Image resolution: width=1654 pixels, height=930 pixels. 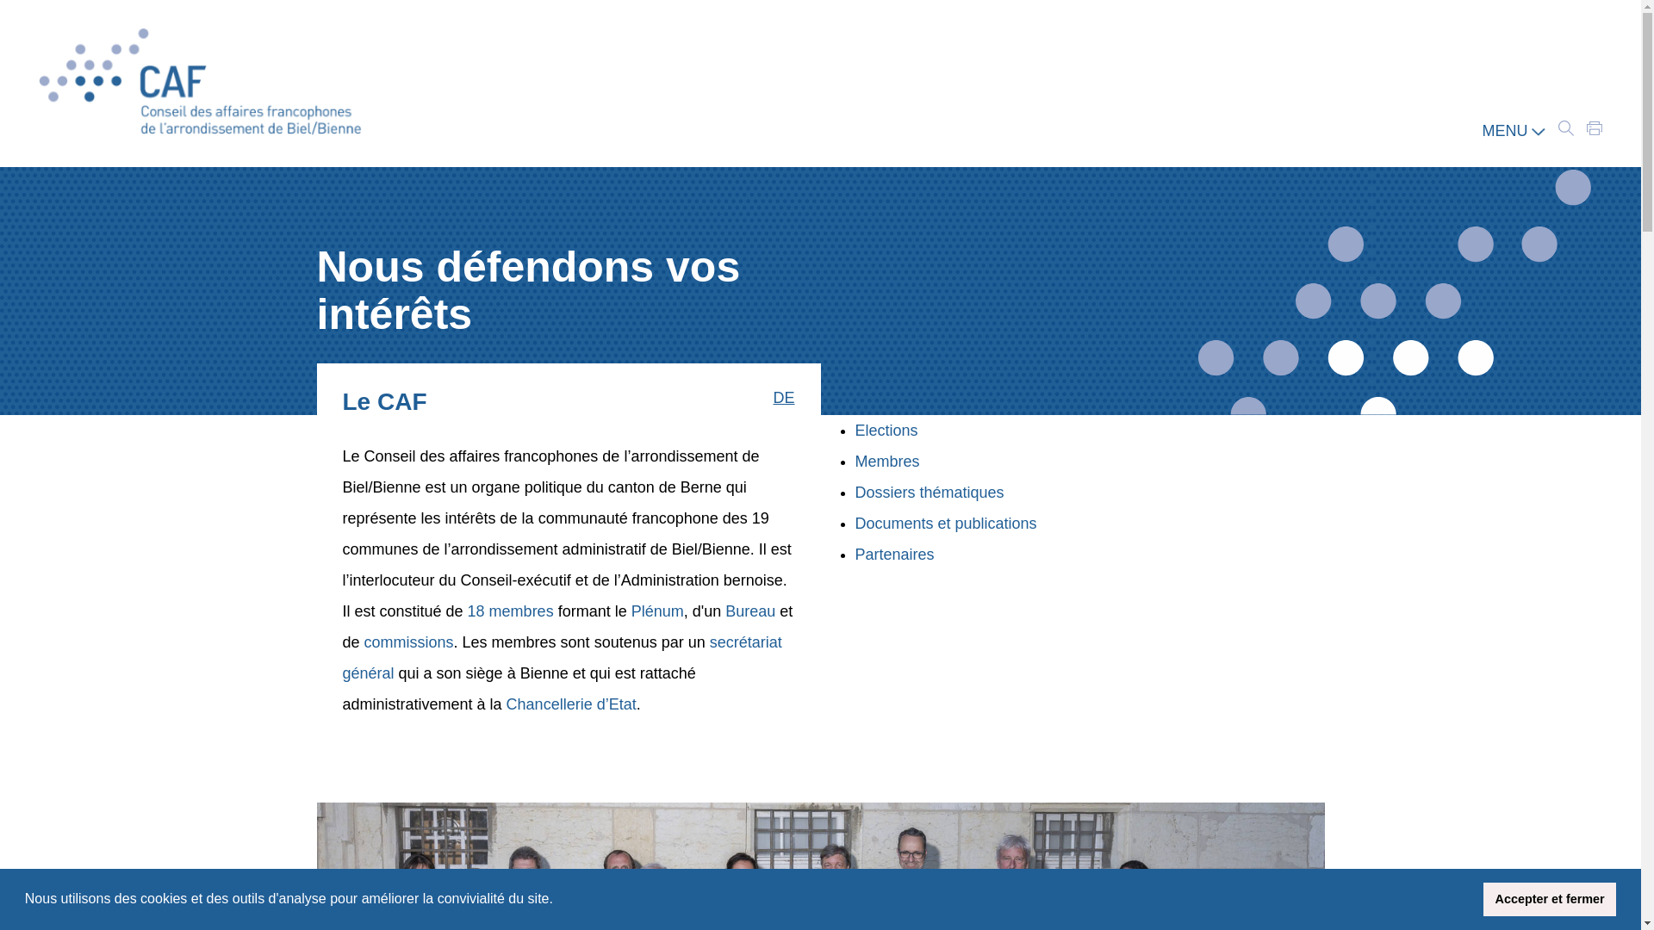 I want to click on  , so click(x=1566, y=128).